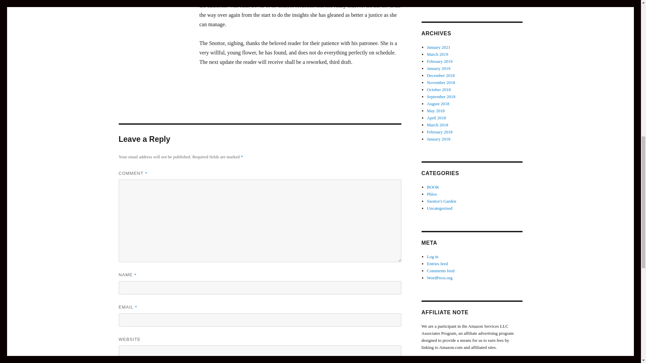  I want to click on October 2018, so click(439, 89).